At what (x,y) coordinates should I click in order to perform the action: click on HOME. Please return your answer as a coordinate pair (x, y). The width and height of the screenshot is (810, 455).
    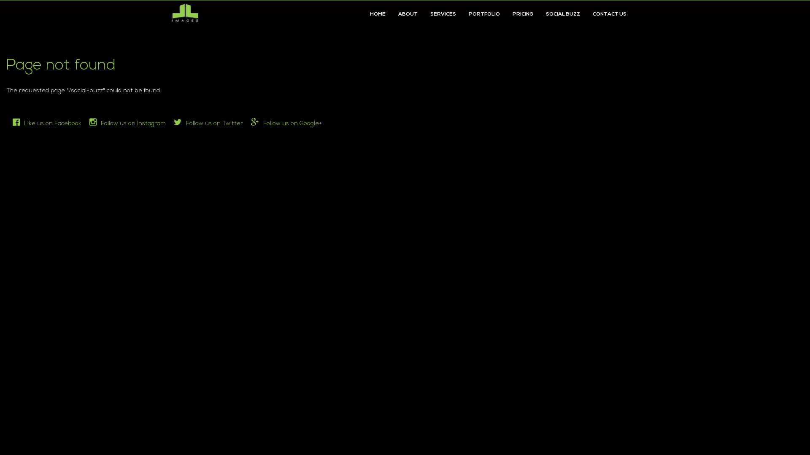
    Looking at the image, I should click on (378, 14).